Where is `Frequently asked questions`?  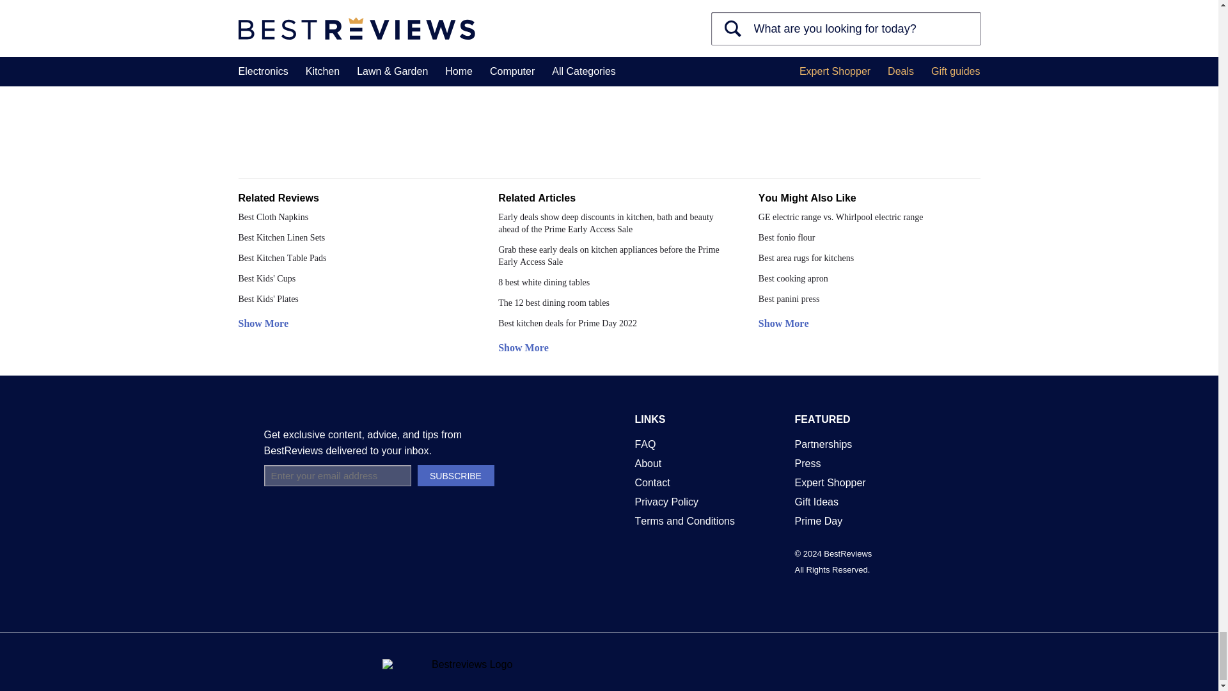 Frequently asked questions is located at coordinates (645, 444).